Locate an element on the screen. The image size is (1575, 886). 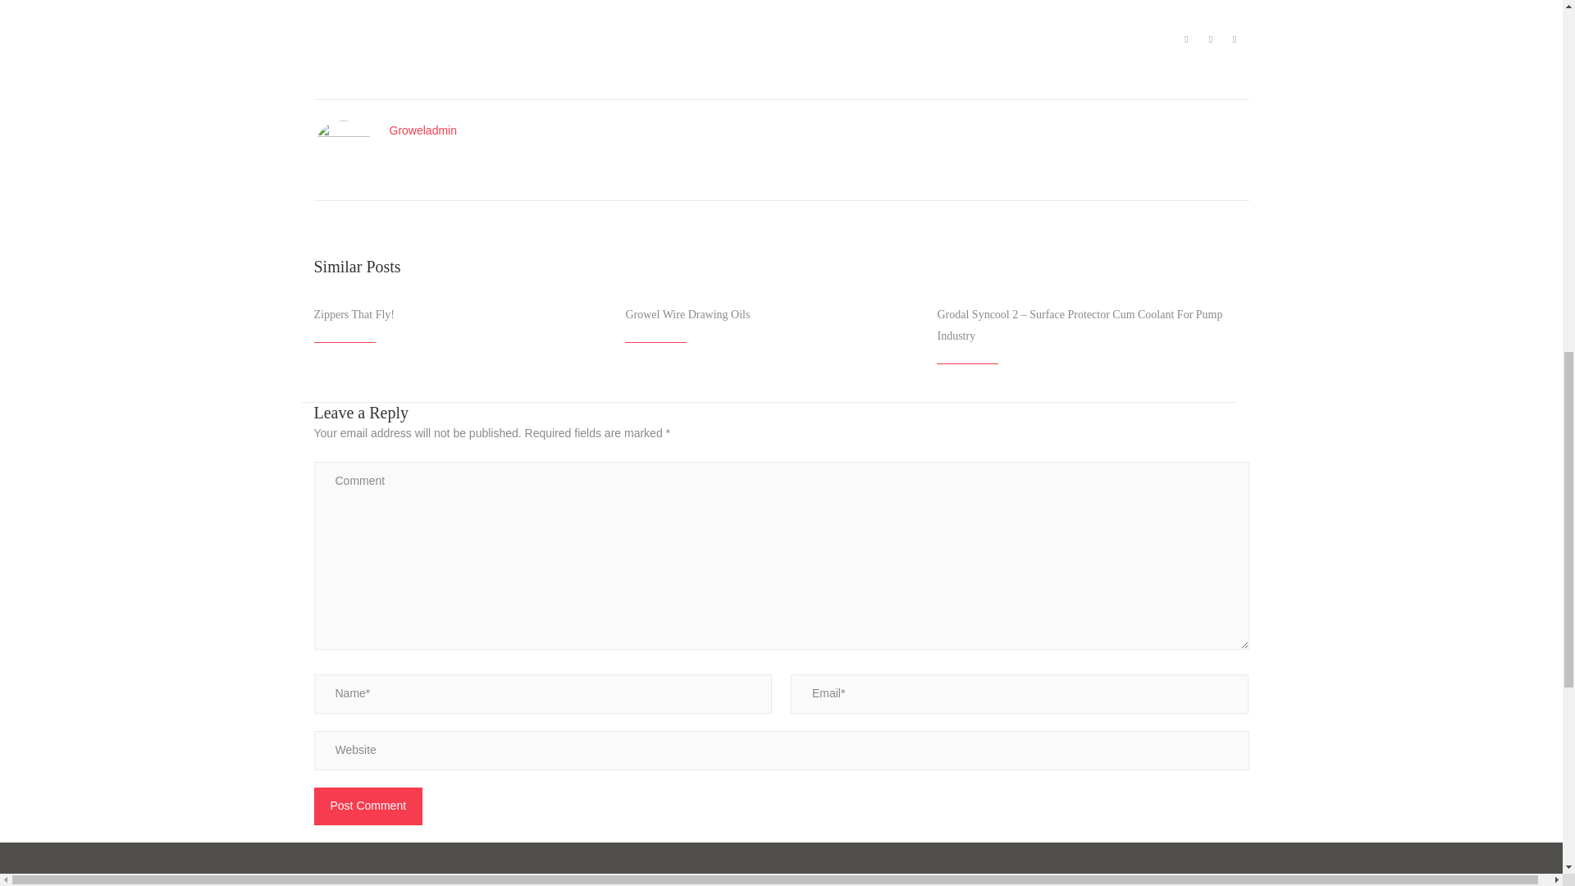
Post Comment is located at coordinates (367, 806).